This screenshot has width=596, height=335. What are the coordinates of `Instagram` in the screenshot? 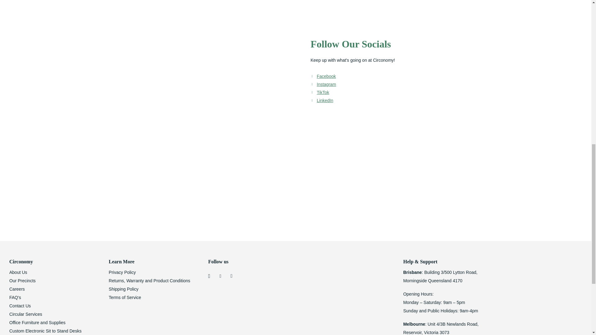 It's located at (326, 84).